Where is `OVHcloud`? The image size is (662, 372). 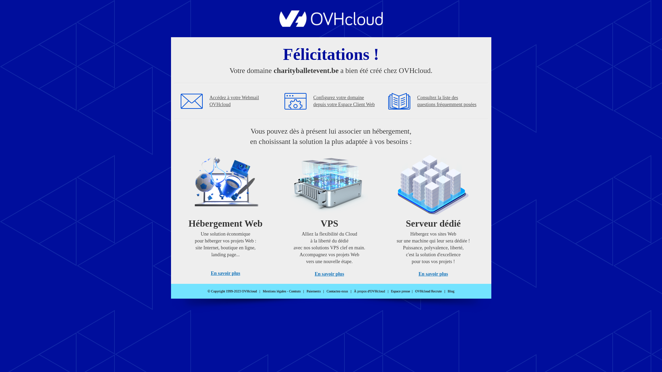
OVHcloud is located at coordinates (331, 25).